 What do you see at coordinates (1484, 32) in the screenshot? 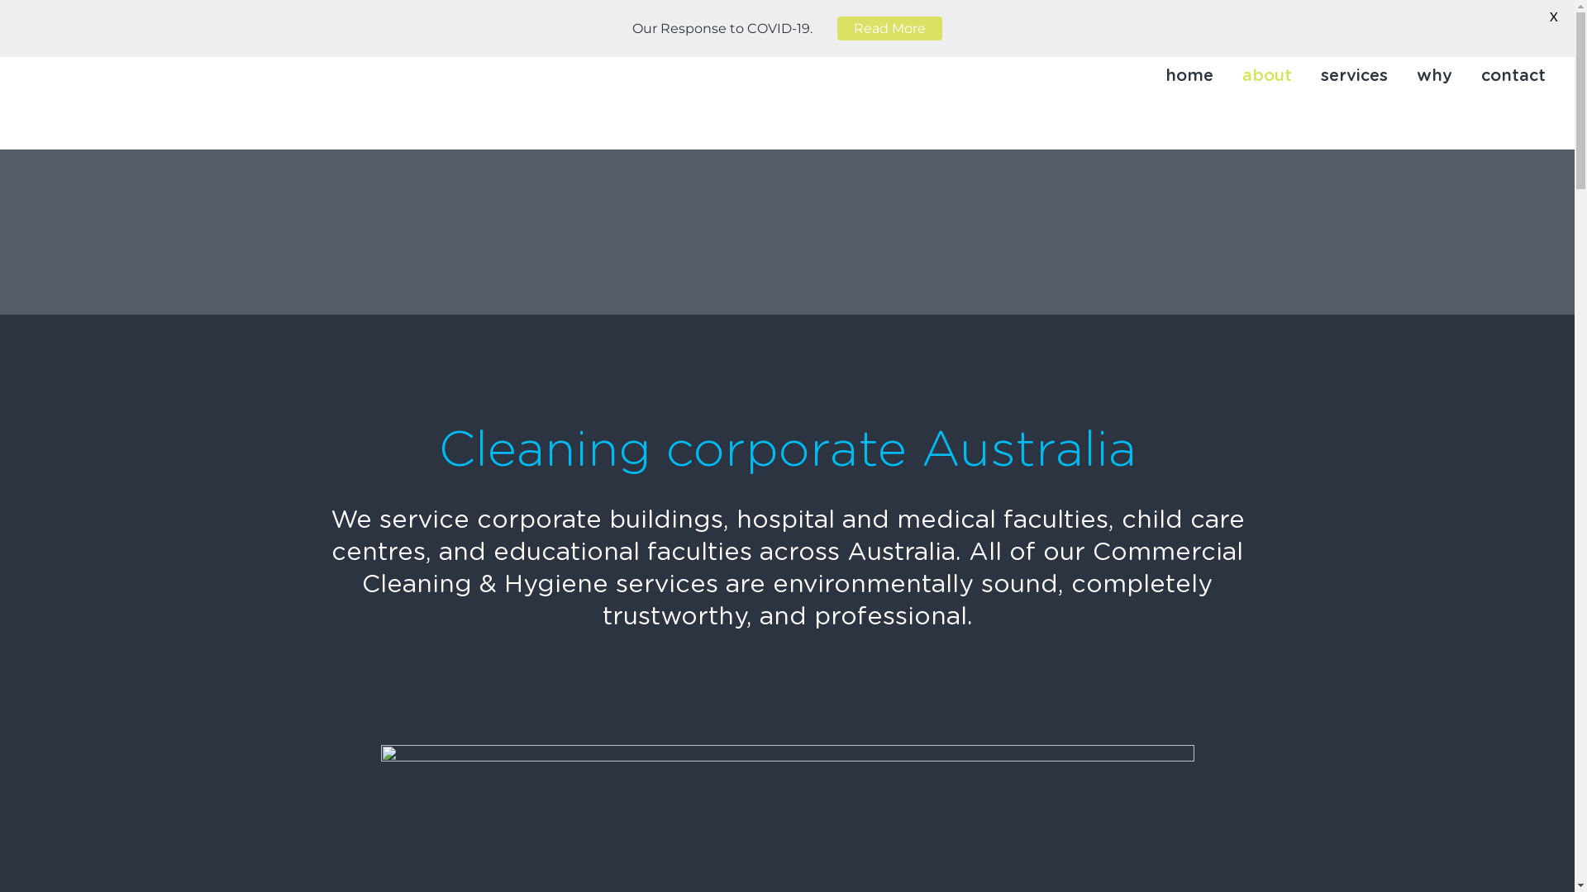
I see `GET A FREE QUOTE` at bounding box center [1484, 32].